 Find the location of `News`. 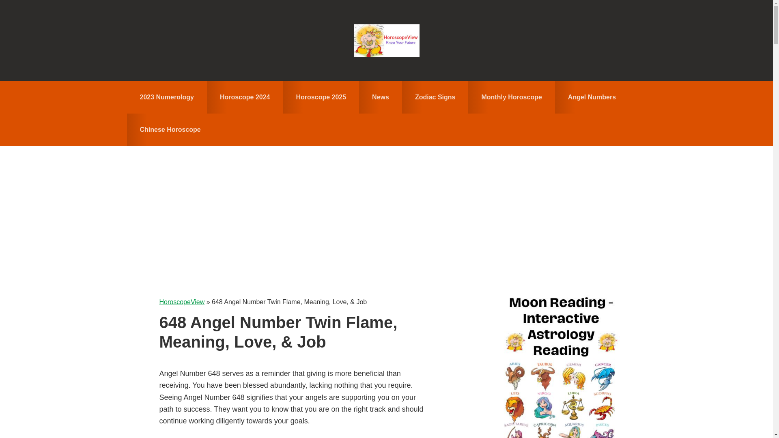

News is located at coordinates (381, 97).